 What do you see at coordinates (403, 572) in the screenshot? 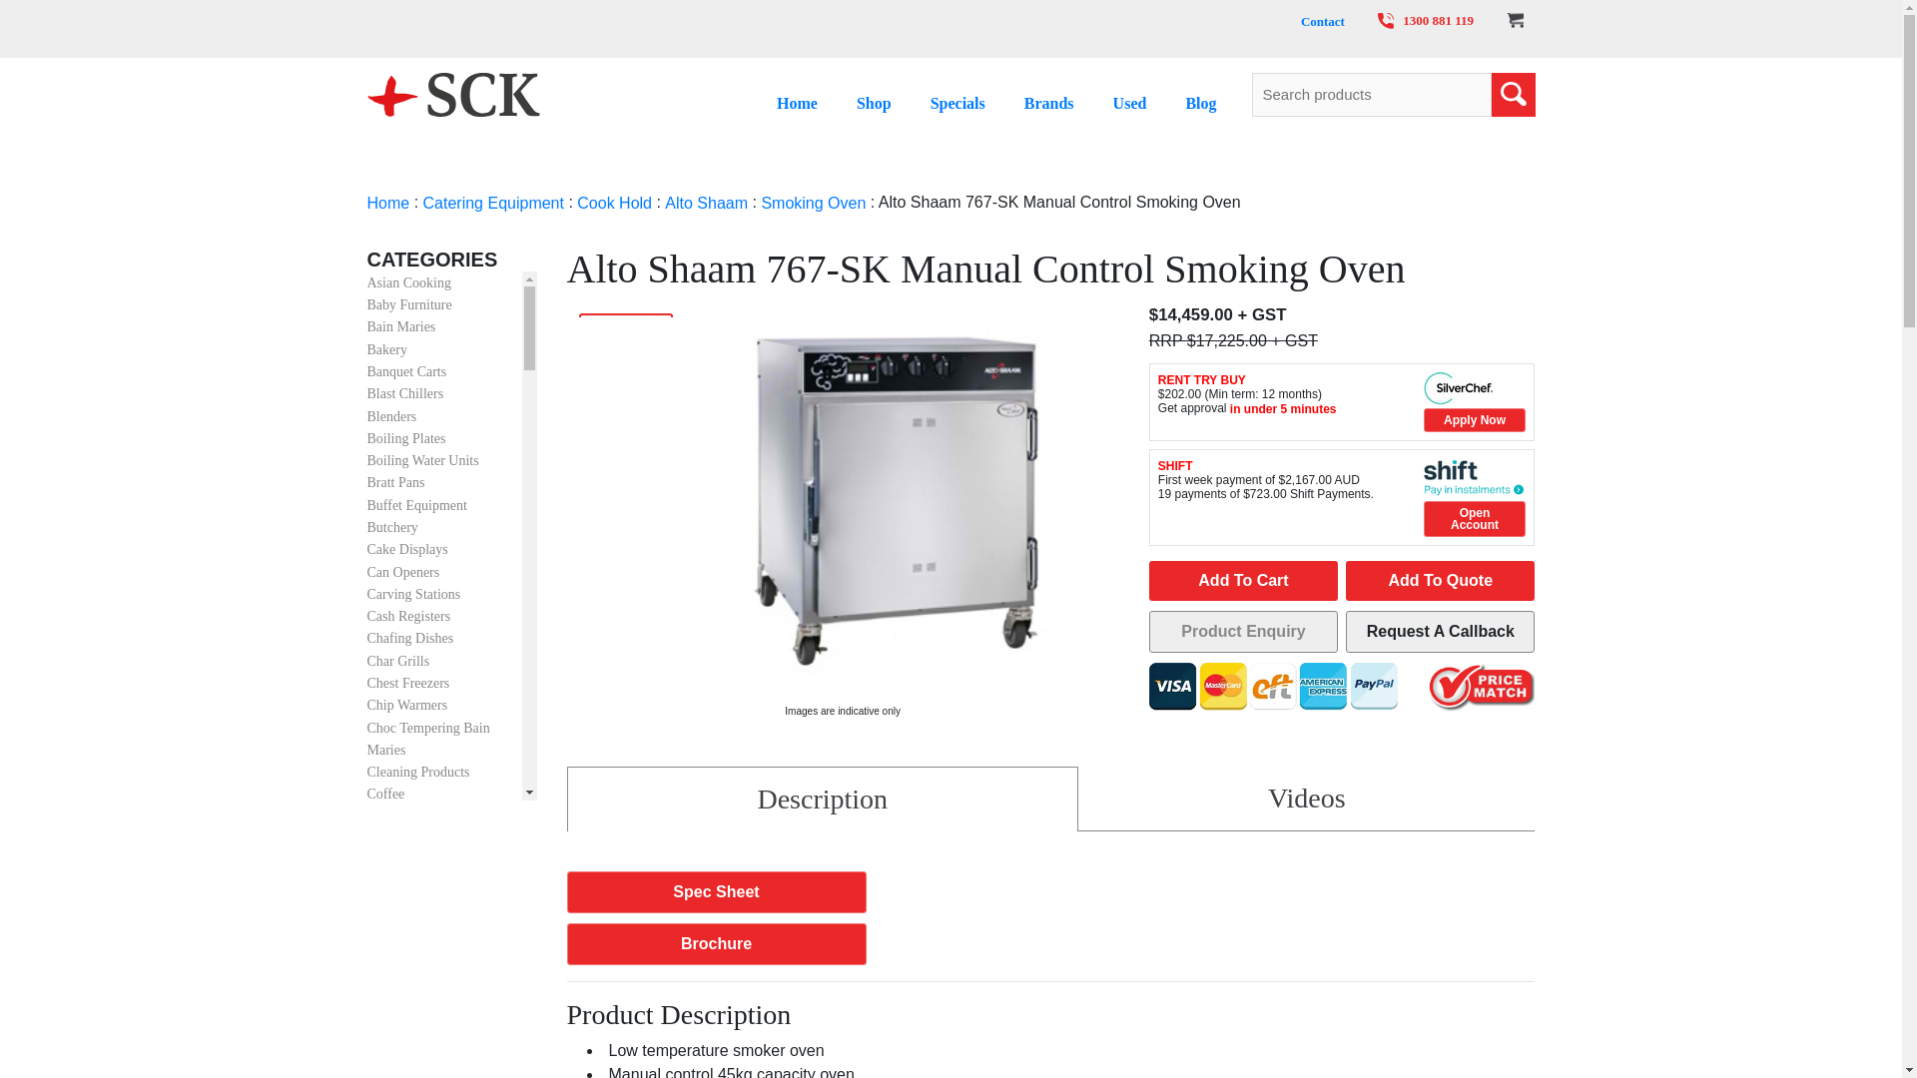
I see `Can Openers` at bounding box center [403, 572].